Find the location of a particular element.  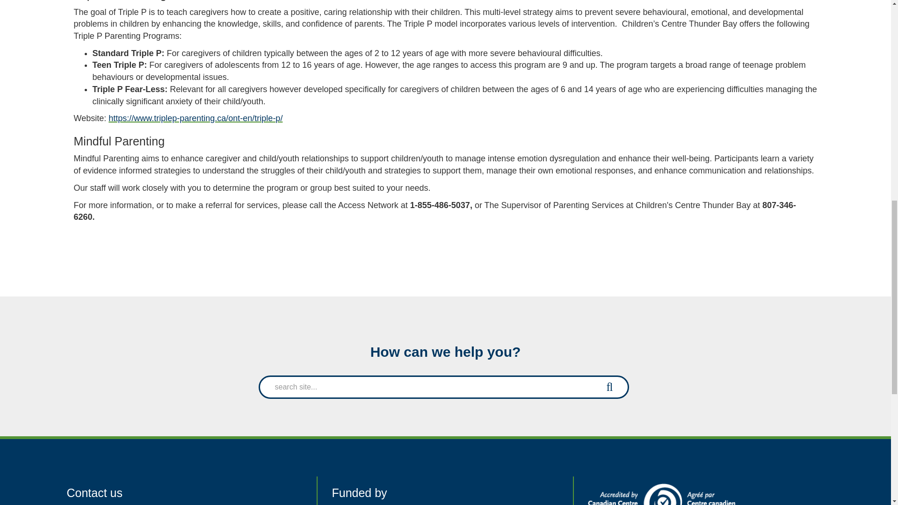

Search is located at coordinates (609, 386).